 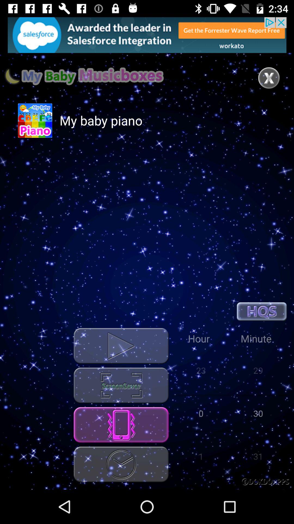 I want to click on to select the option and process it, so click(x=121, y=385).